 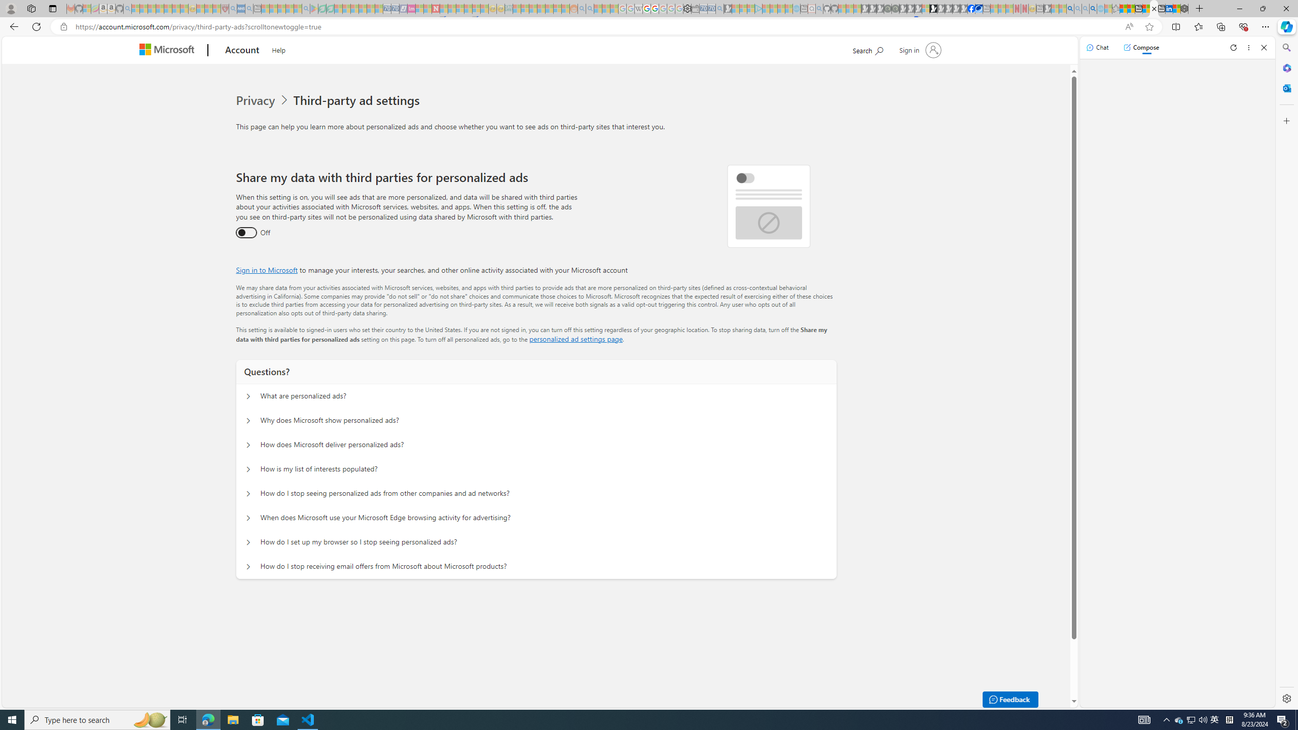 I want to click on utah sues federal government - Search - Sleeping, so click(x=249, y=9).